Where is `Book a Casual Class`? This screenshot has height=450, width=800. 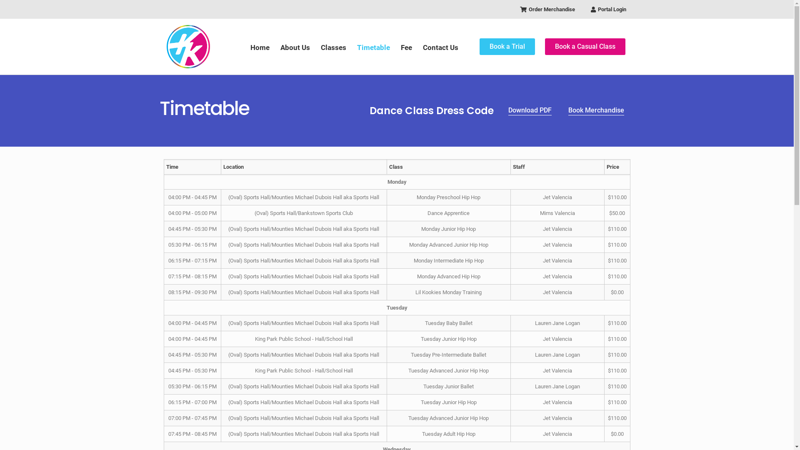
Book a Casual Class is located at coordinates (585, 47).